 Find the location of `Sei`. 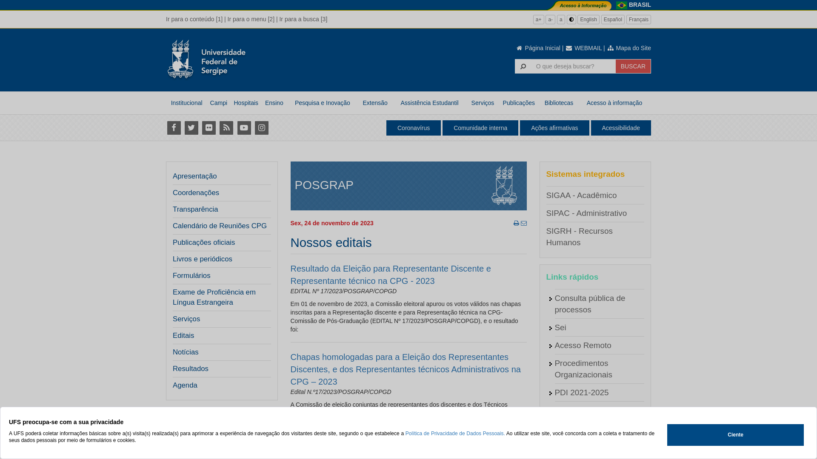

Sei is located at coordinates (561, 327).